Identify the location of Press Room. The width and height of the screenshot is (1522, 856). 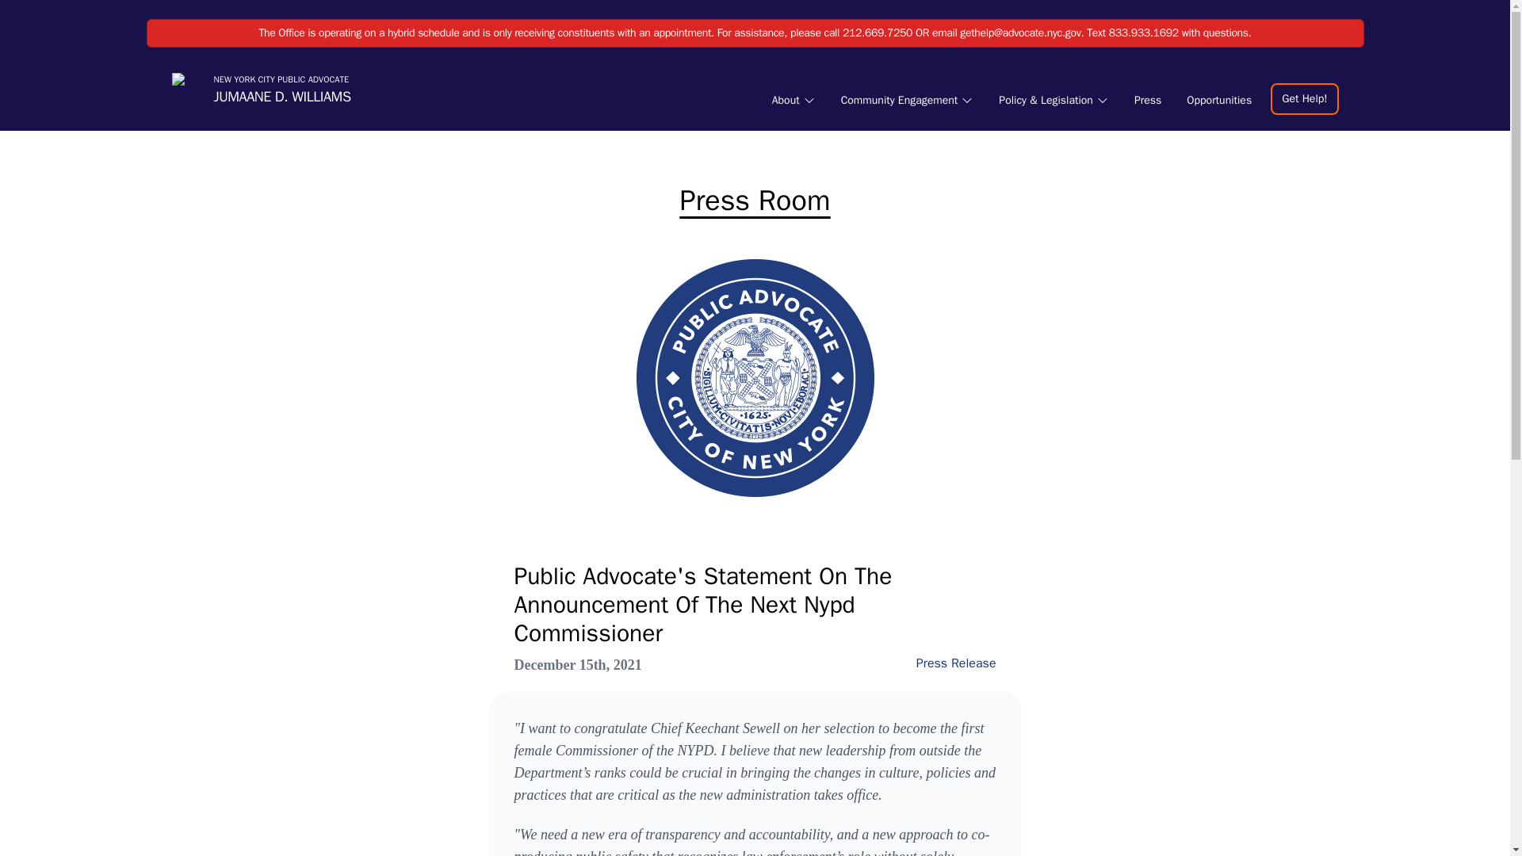
(755, 201).